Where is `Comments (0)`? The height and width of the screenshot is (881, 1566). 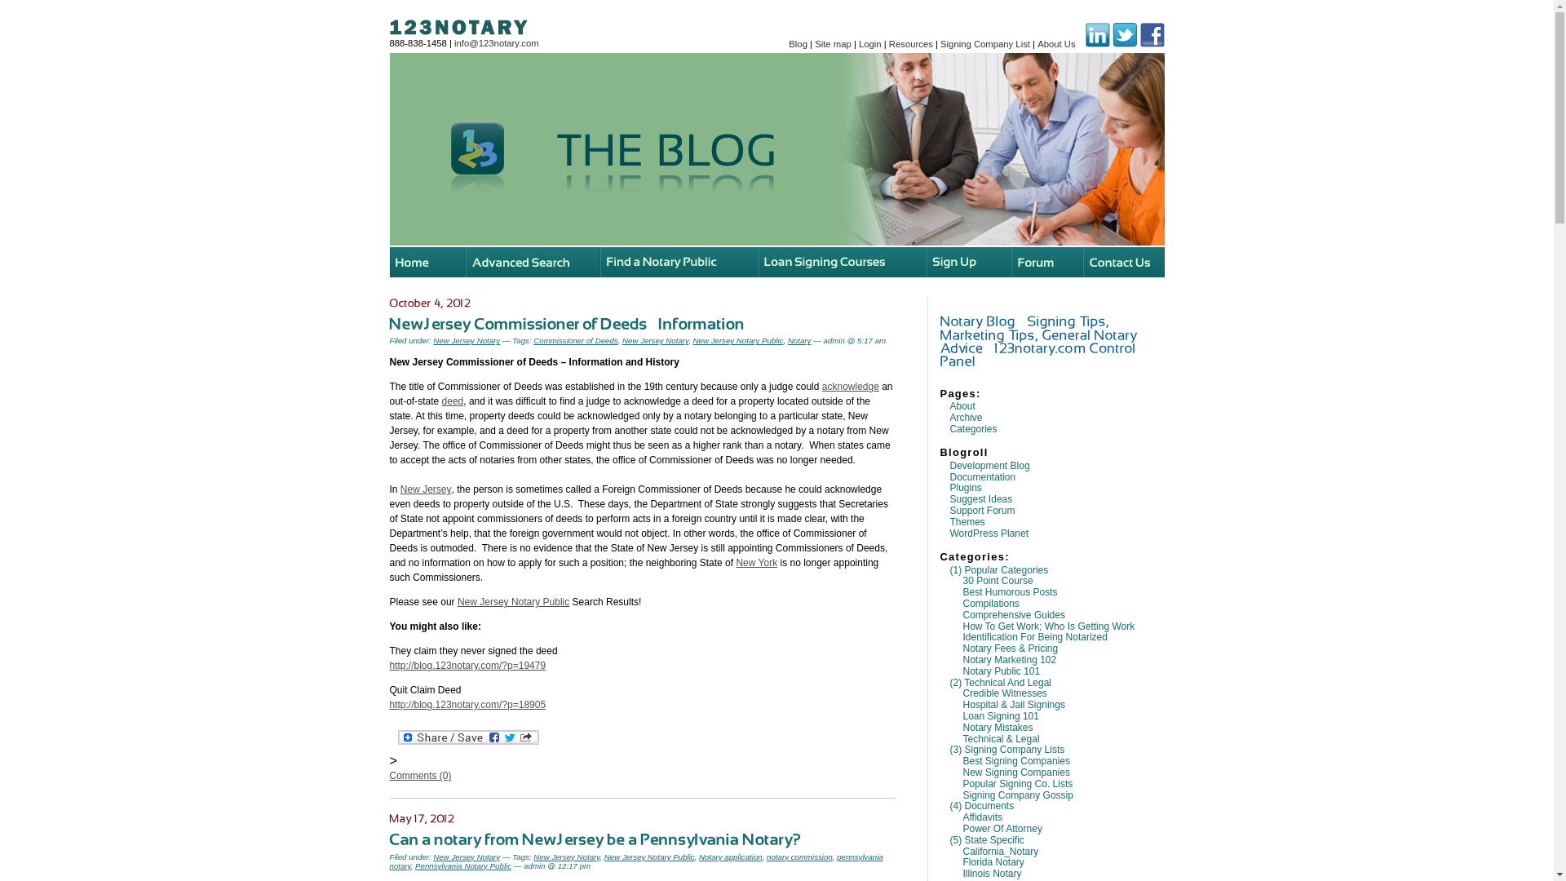
Comments (0) is located at coordinates (421, 776).